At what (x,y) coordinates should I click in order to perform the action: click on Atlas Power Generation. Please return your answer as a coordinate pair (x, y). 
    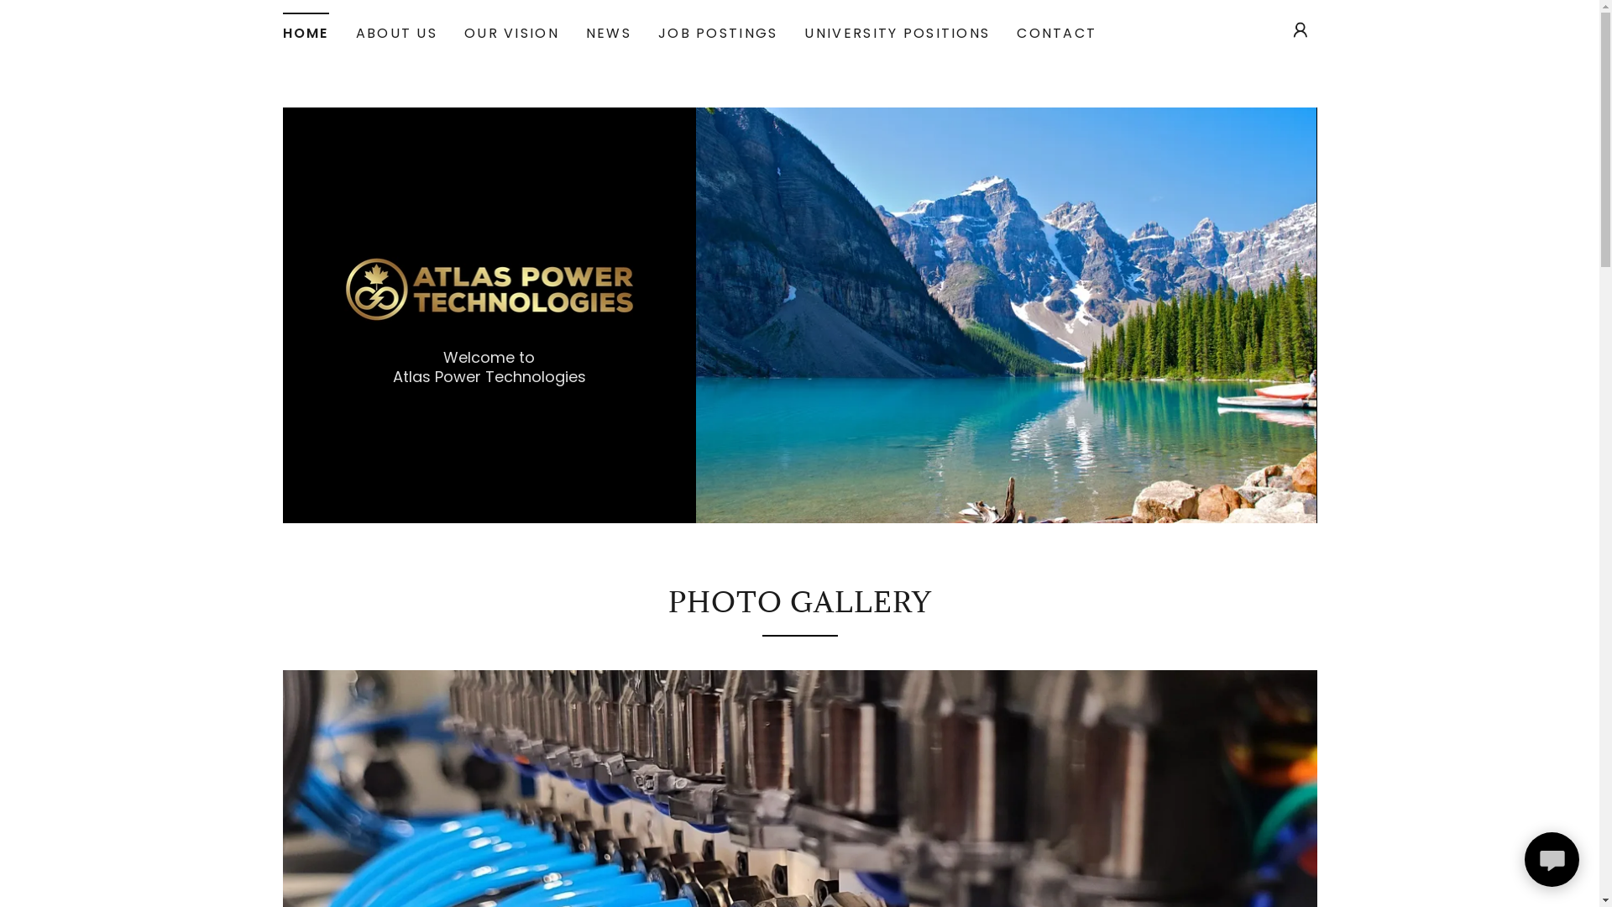
    Looking at the image, I should click on (490, 289).